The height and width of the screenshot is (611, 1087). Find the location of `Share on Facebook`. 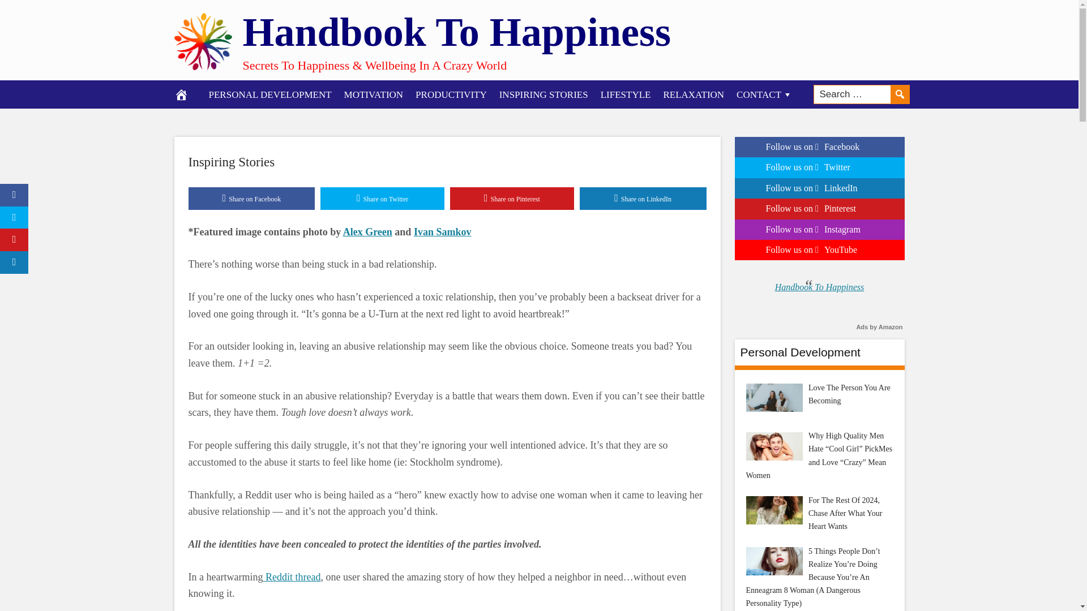

Share on Facebook is located at coordinates (251, 198).